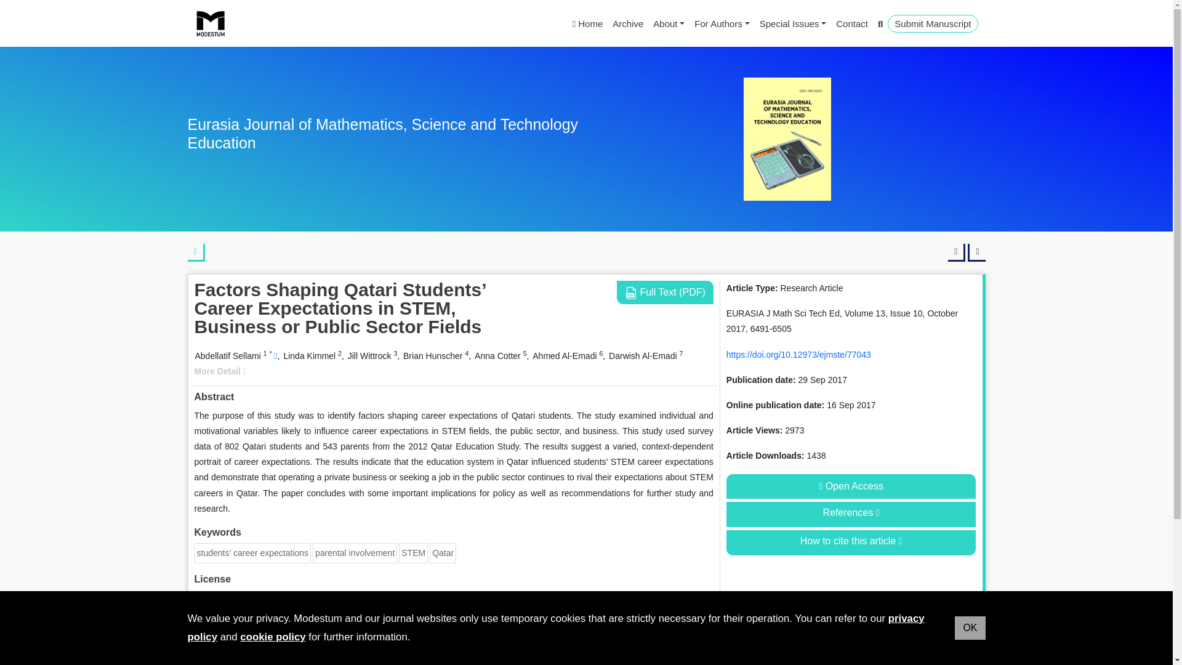  I want to click on Back to article list, so click(196, 252).